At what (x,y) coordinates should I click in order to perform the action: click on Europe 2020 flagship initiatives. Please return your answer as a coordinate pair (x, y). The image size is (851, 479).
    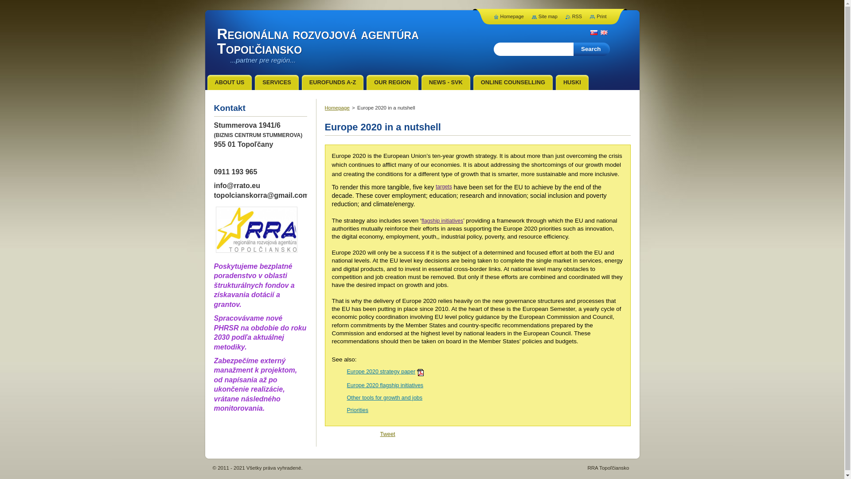
    Looking at the image, I should click on (385, 385).